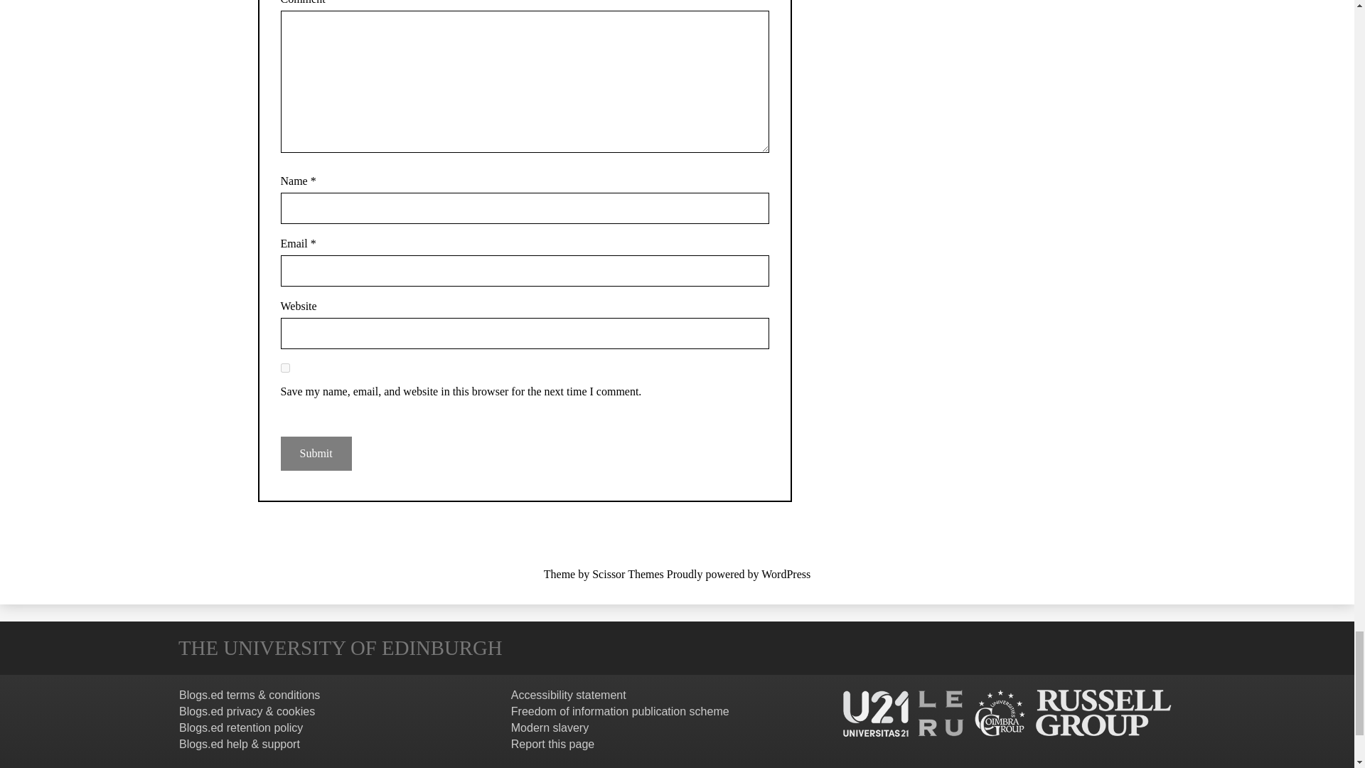  Describe the element at coordinates (786, 575) in the screenshot. I see `WordPress` at that location.